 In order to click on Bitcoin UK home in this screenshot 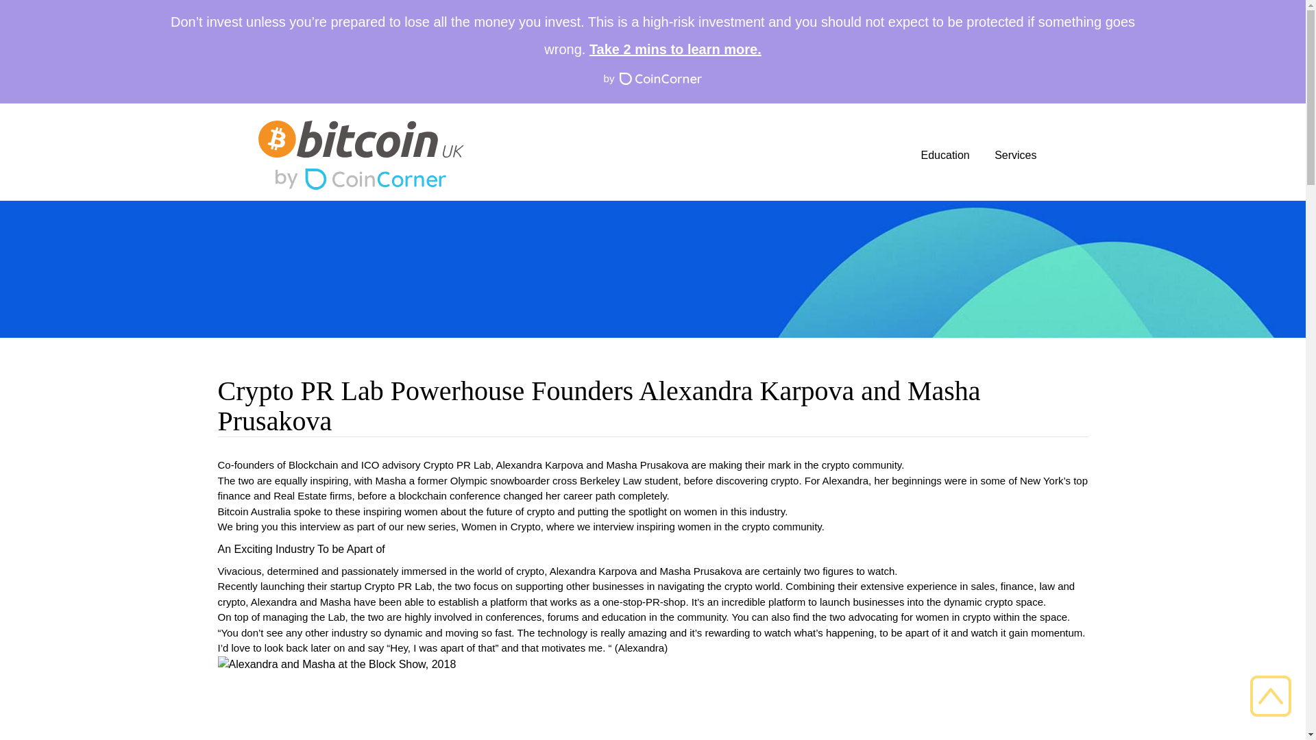, I will do `click(361, 139)`.